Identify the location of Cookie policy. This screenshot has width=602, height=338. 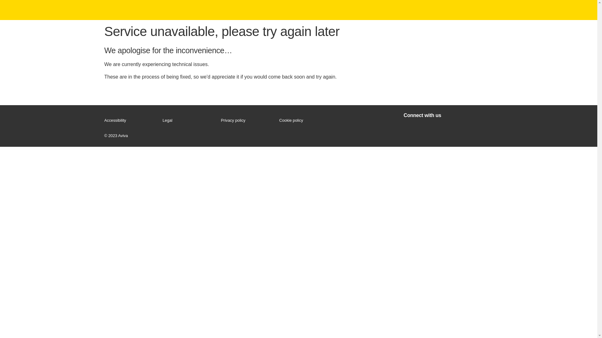
(305, 120).